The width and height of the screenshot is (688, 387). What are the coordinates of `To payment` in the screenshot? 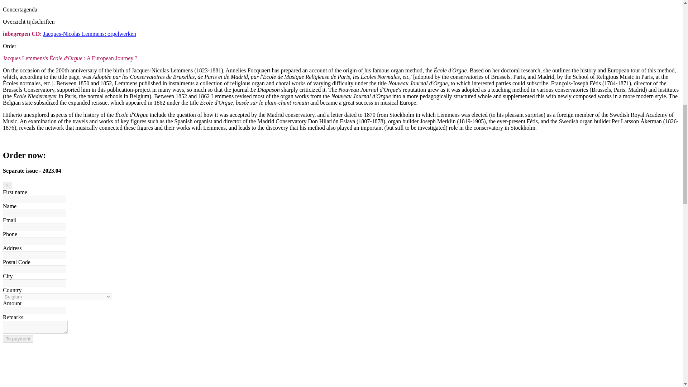 It's located at (18, 339).